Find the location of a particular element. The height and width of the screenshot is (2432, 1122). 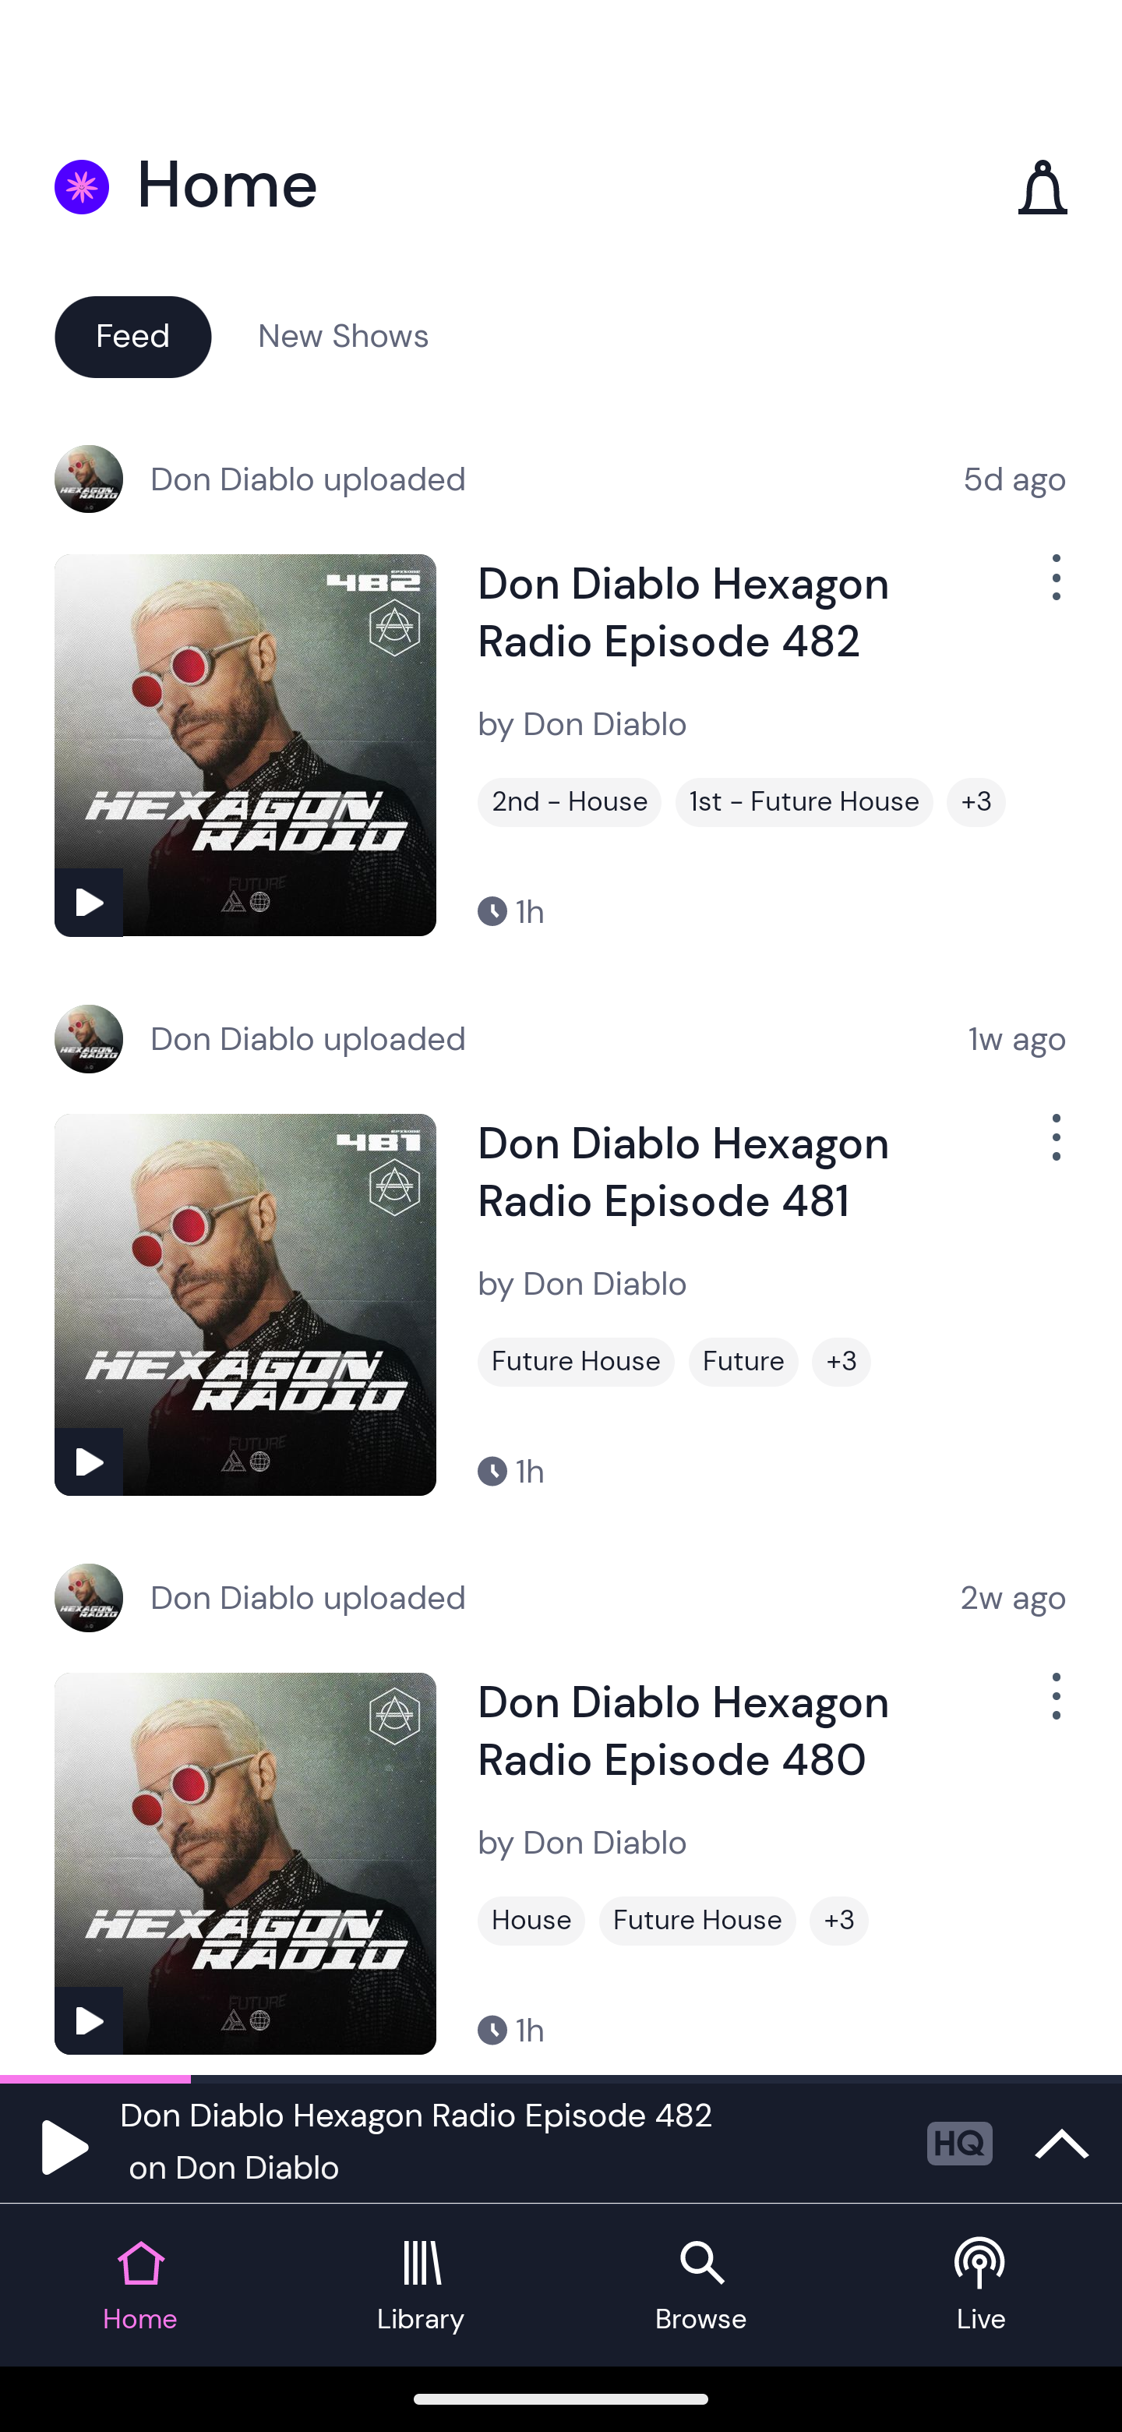

Future House is located at coordinates (576, 1362).